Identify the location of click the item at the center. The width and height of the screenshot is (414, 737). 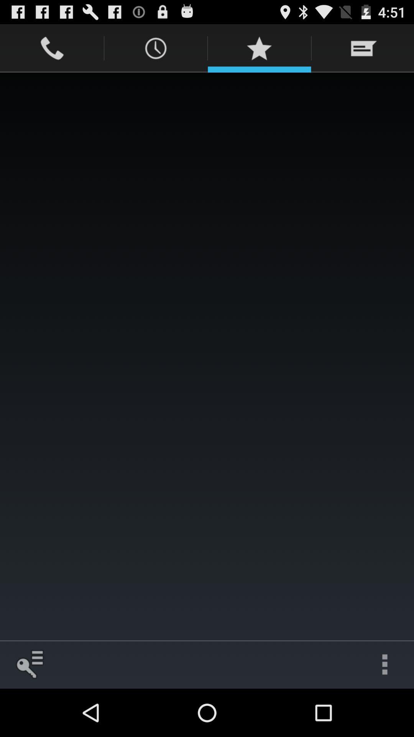
(207, 356).